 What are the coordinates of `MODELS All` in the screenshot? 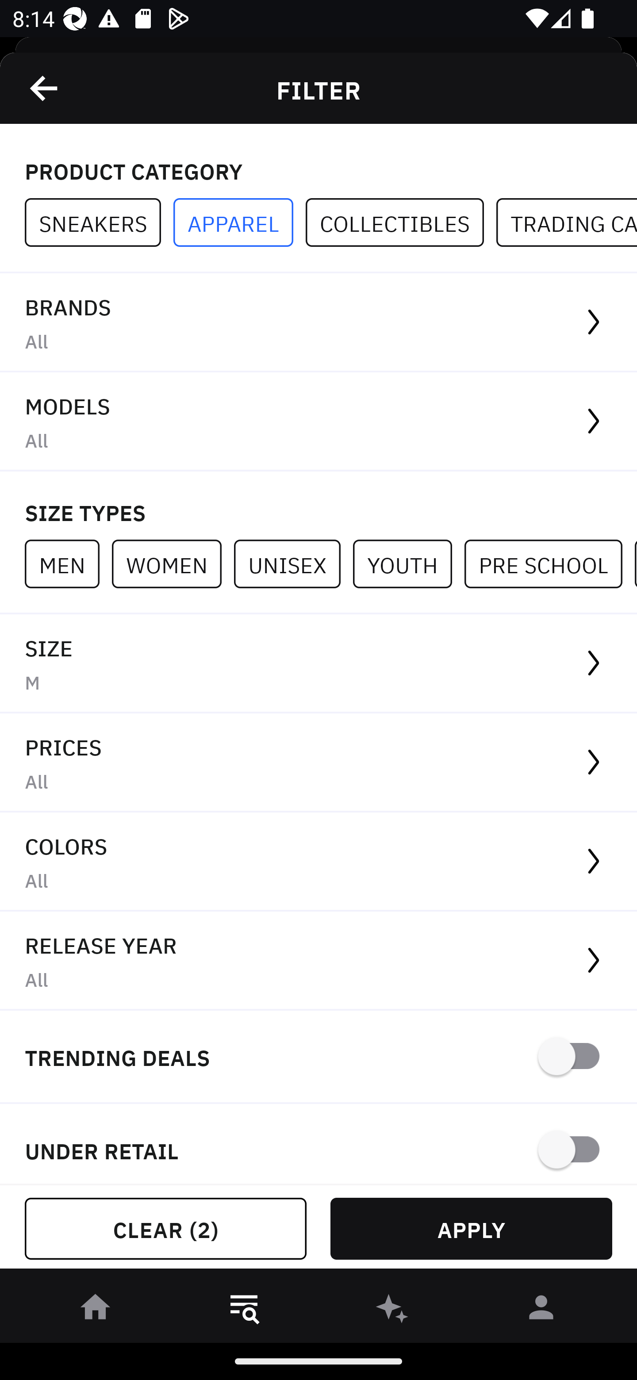 It's located at (318, 422).